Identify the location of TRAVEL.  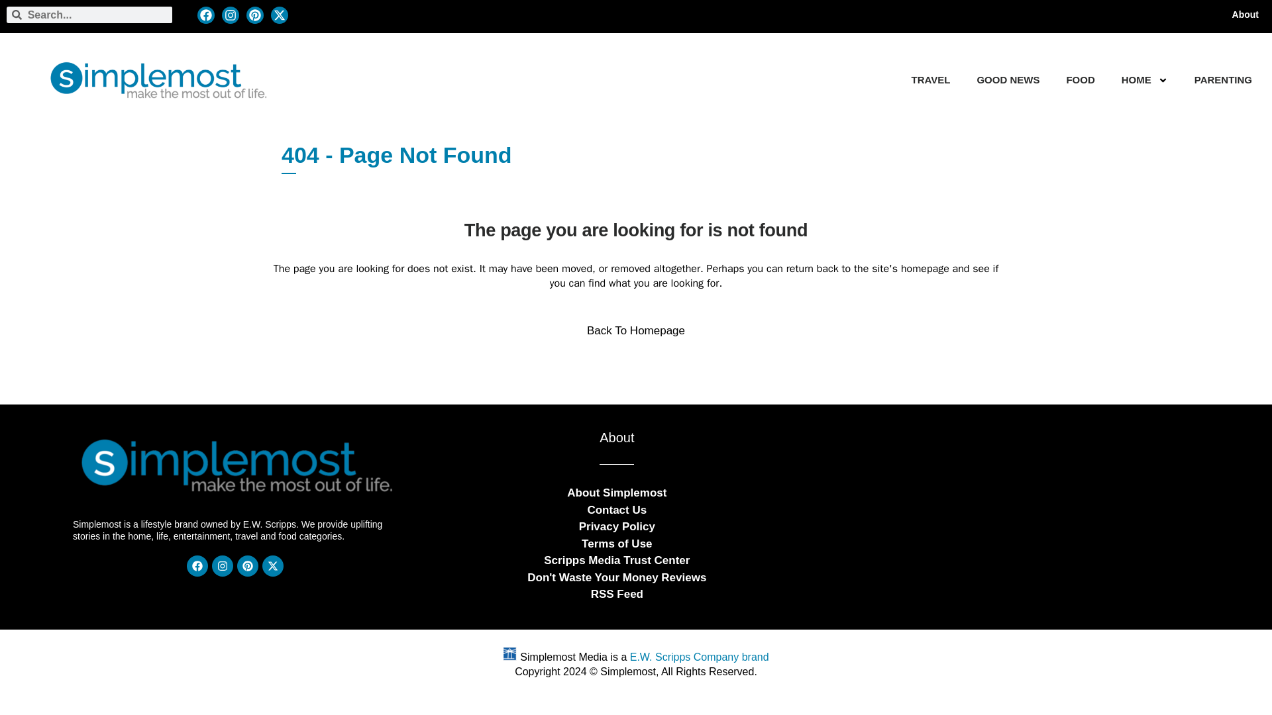
(931, 79).